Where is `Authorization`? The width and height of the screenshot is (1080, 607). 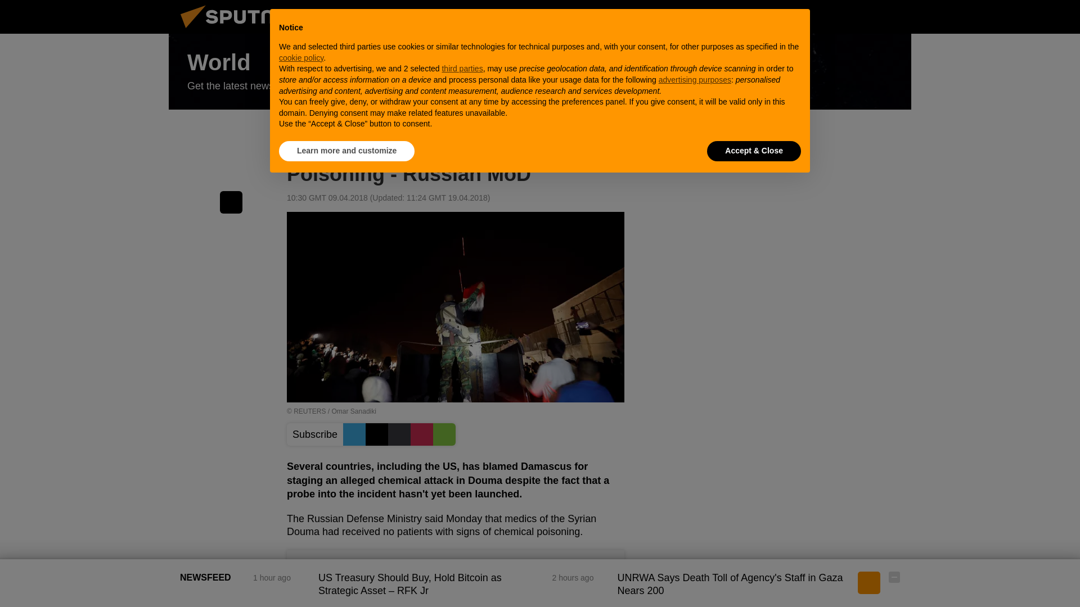 Authorization is located at coordinates (838, 16).